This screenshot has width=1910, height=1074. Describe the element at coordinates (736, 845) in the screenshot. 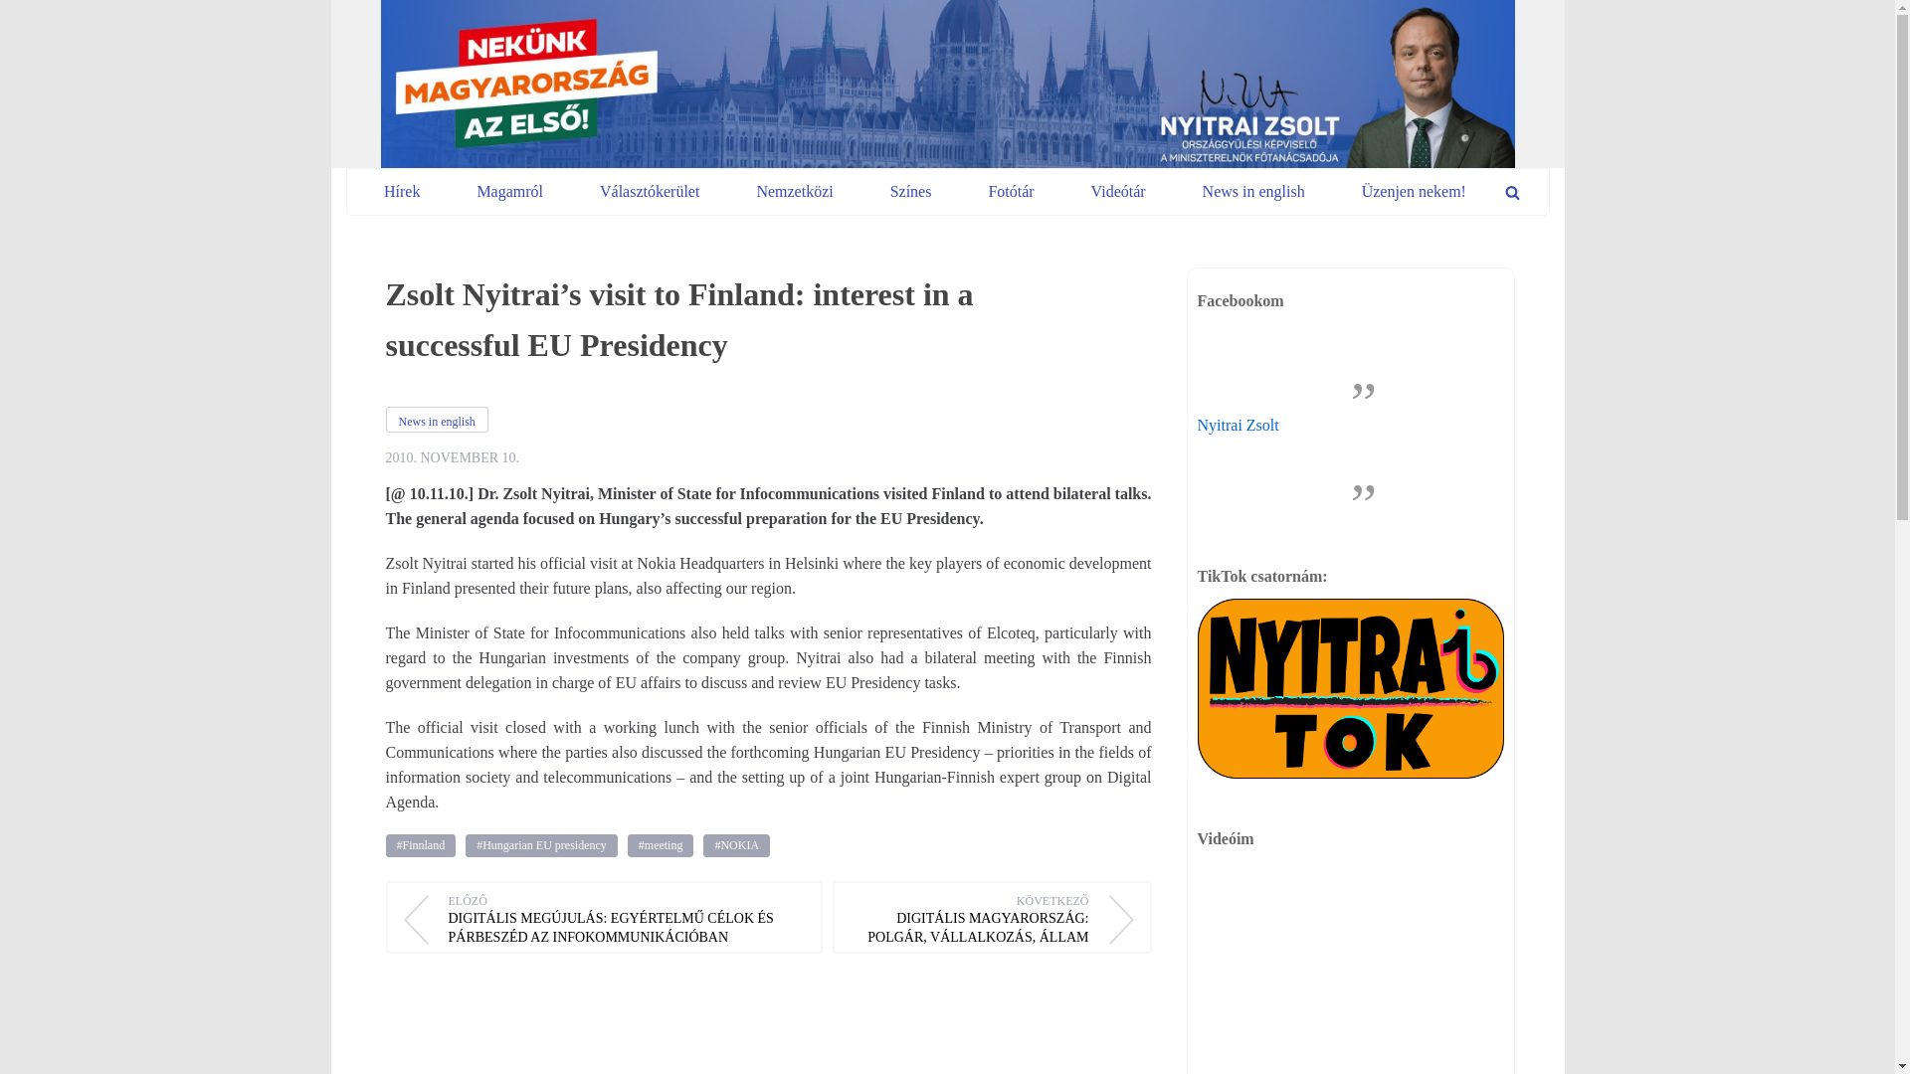

I see `NOKIA` at that location.